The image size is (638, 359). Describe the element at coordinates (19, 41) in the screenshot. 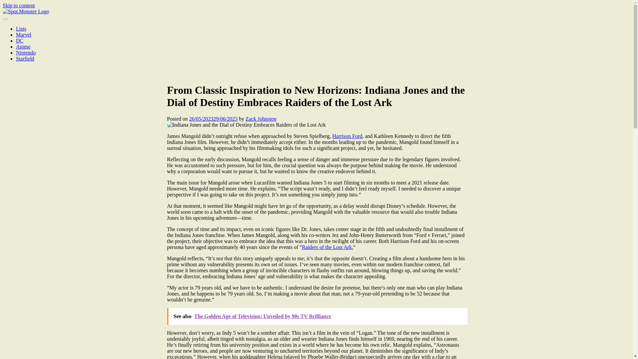

I see `DC` at that location.